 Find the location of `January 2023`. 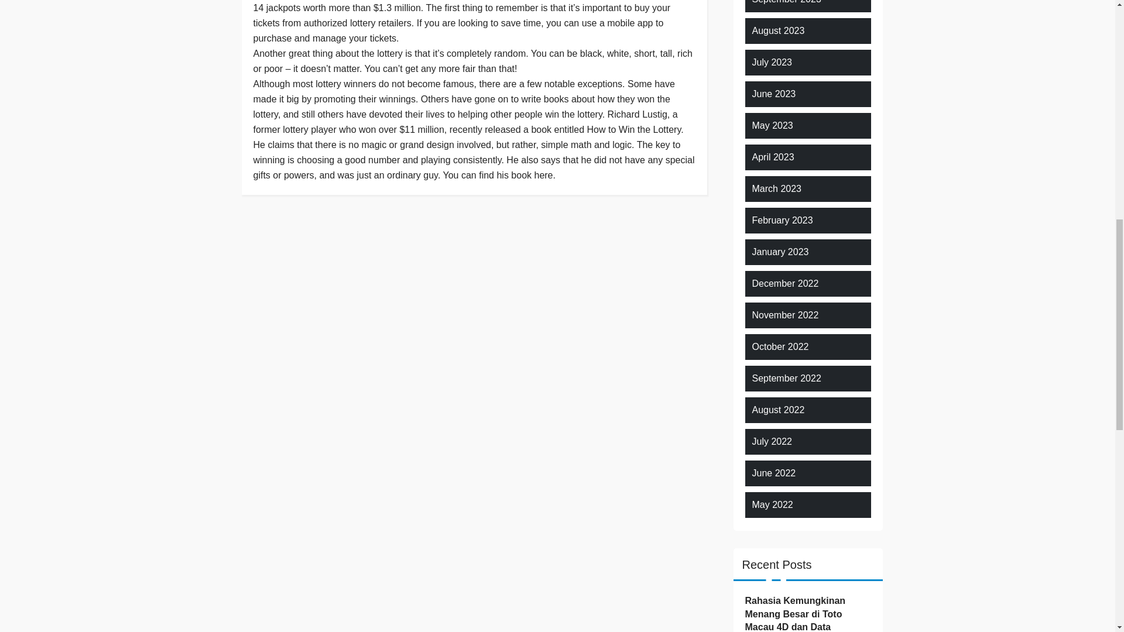

January 2023 is located at coordinates (780, 252).